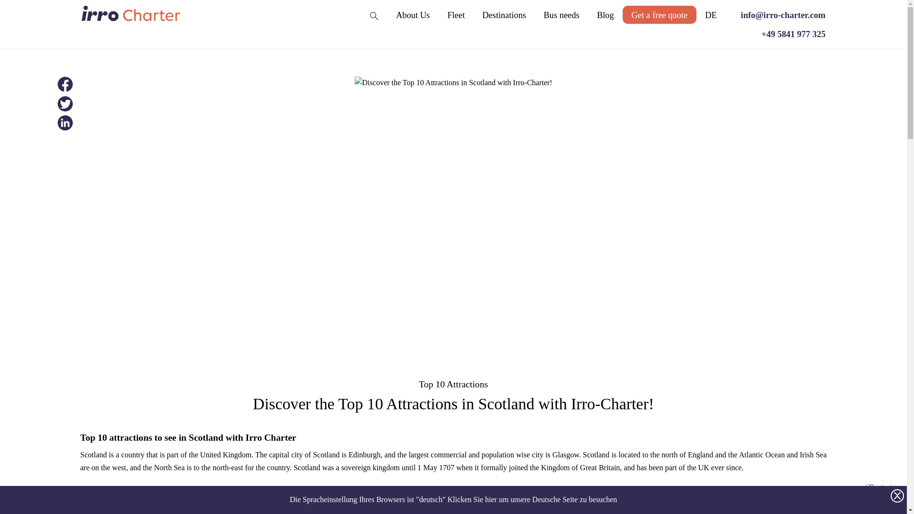 Image resolution: width=914 pixels, height=514 pixels. I want to click on search, so click(374, 16).